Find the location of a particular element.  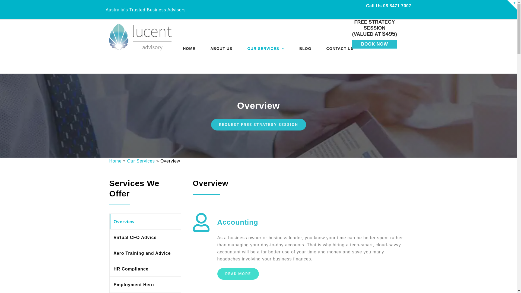

08 8471 7007 is located at coordinates (397, 6).